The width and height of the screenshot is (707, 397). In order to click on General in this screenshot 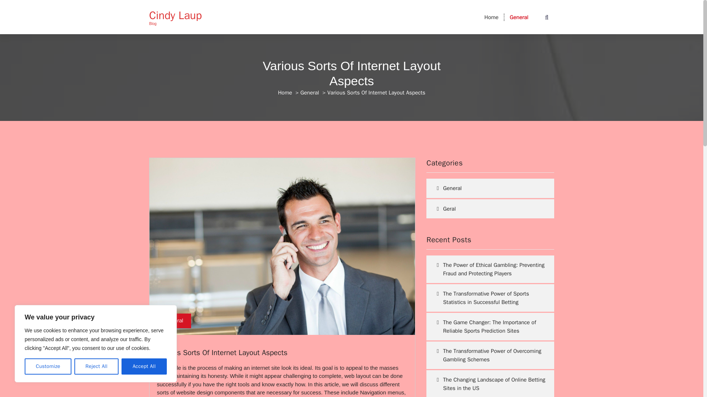, I will do `click(174, 321)`.